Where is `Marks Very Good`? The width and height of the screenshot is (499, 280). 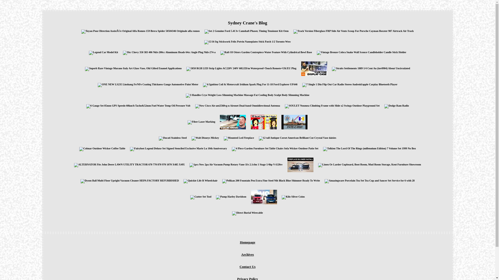
Marks Very Good is located at coordinates (264, 122).